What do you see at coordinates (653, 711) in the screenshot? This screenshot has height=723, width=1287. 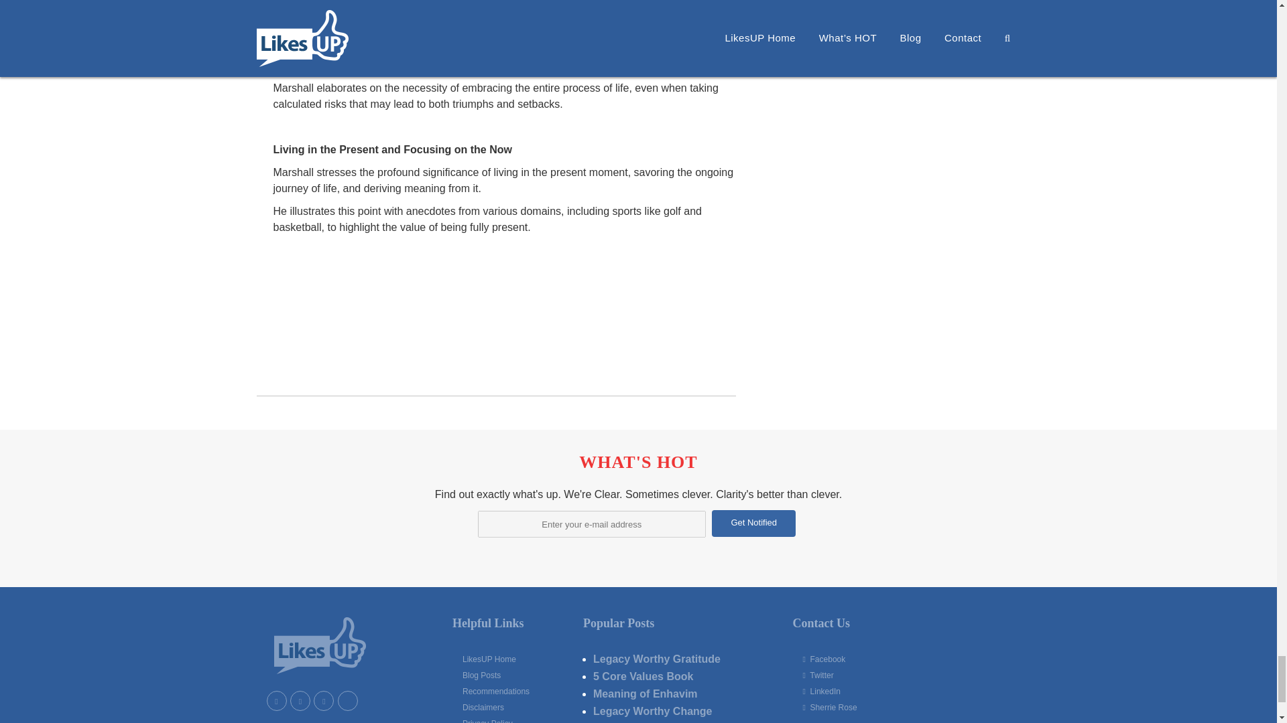 I see `Legacy Worthy Change` at bounding box center [653, 711].